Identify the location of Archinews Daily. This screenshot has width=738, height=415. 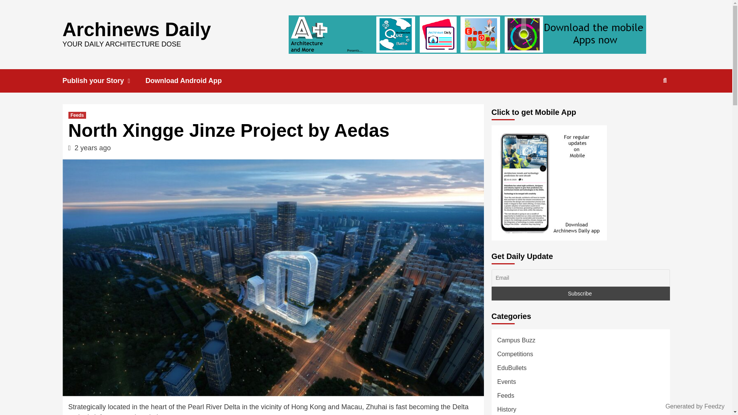
(136, 29).